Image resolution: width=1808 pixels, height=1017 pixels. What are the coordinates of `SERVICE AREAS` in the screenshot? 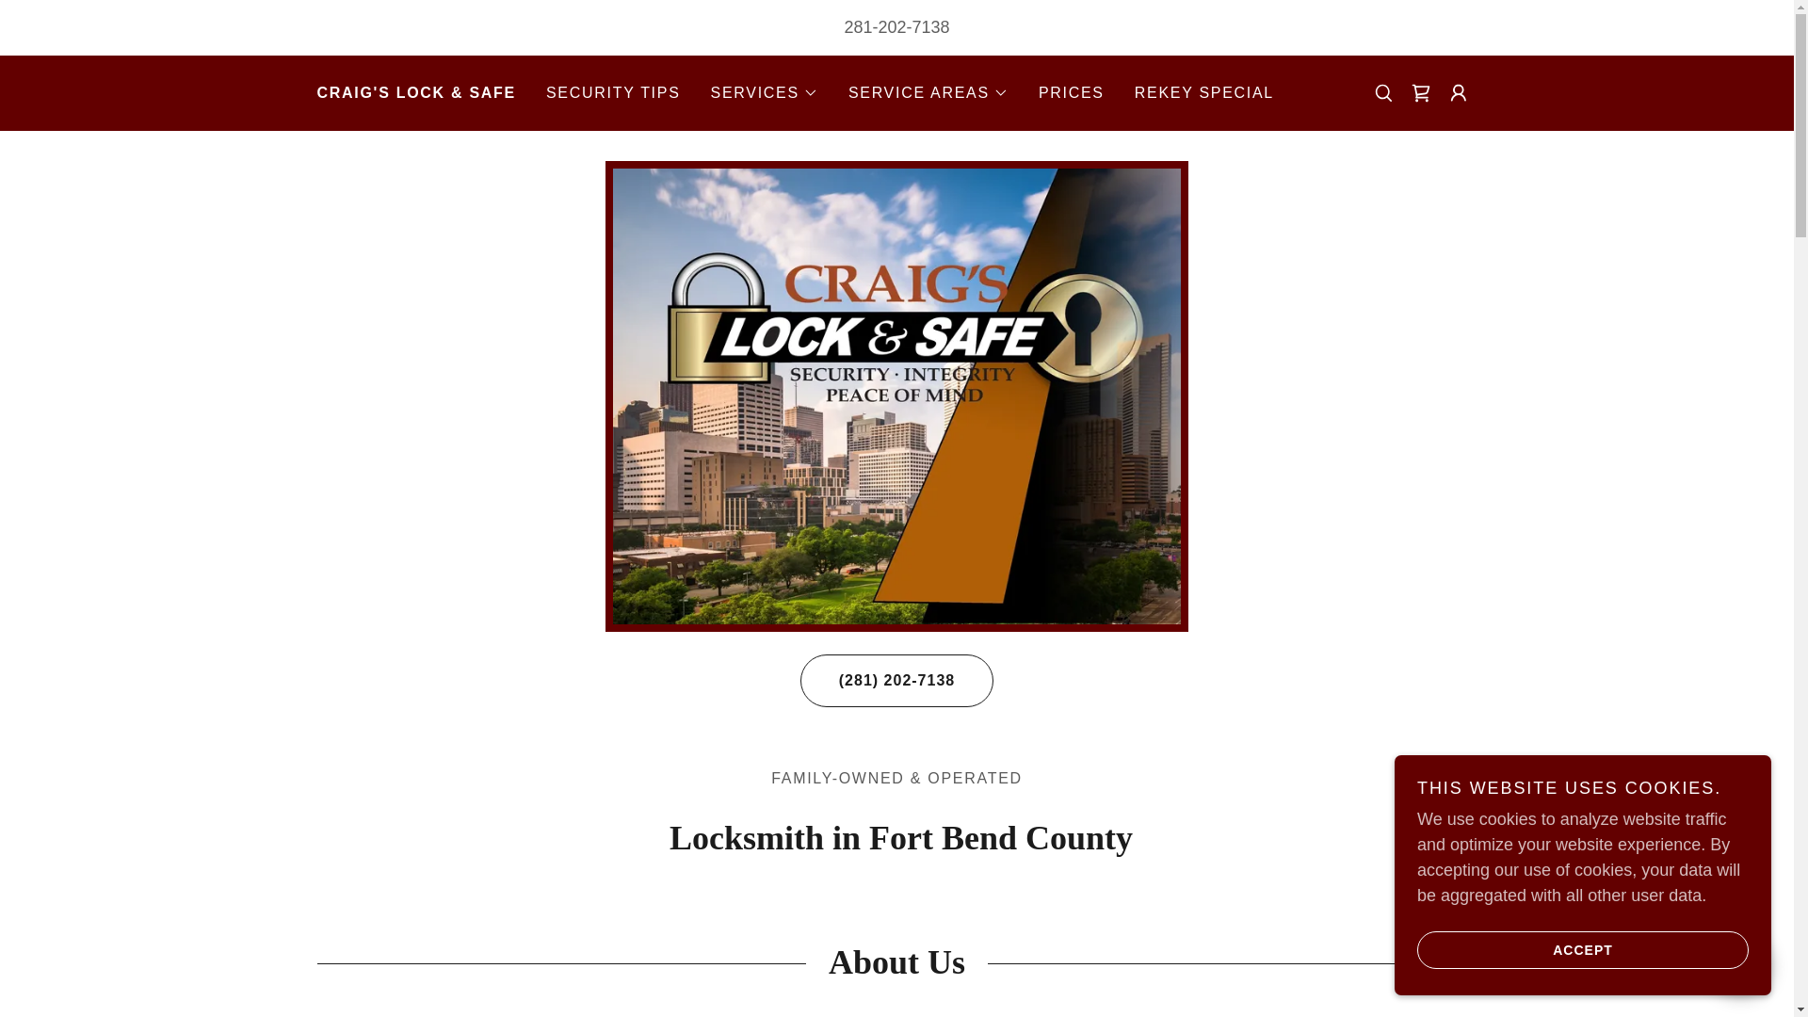 It's located at (928, 93).